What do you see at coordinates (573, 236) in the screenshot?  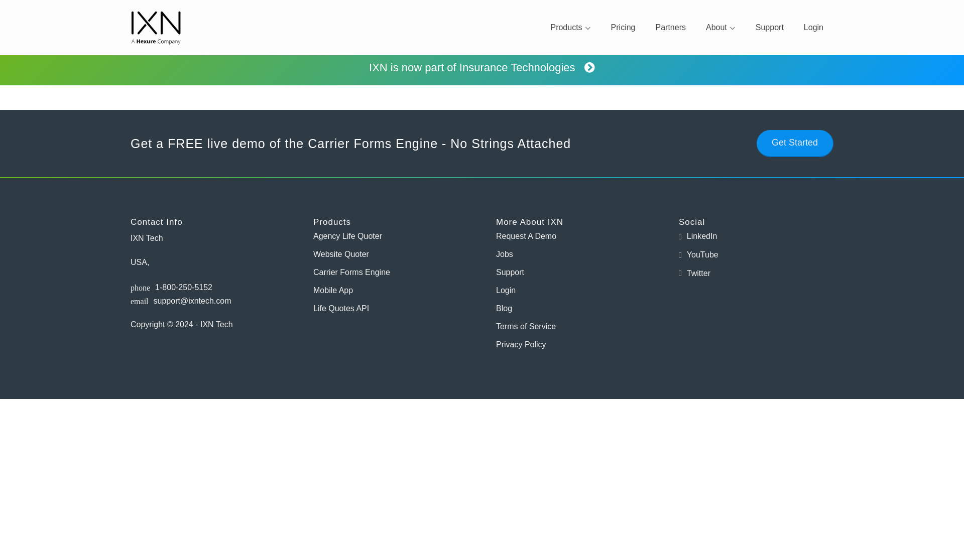 I see `Request A Demo` at bounding box center [573, 236].